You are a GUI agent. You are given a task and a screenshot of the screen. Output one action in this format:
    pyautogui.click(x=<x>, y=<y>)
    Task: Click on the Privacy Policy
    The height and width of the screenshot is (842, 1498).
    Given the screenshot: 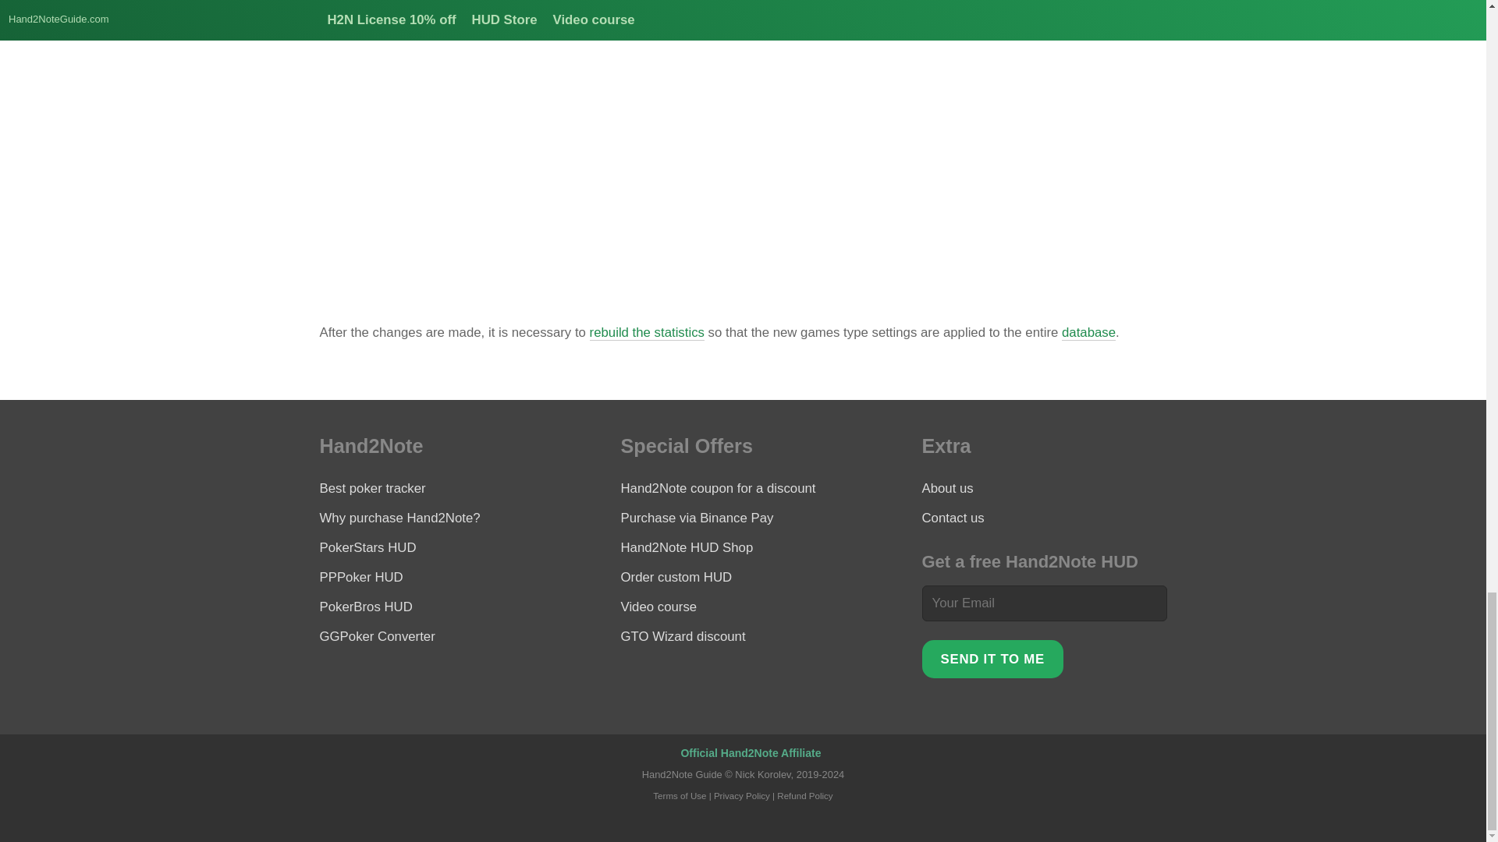 What is the action you would take?
    pyautogui.click(x=741, y=796)
    